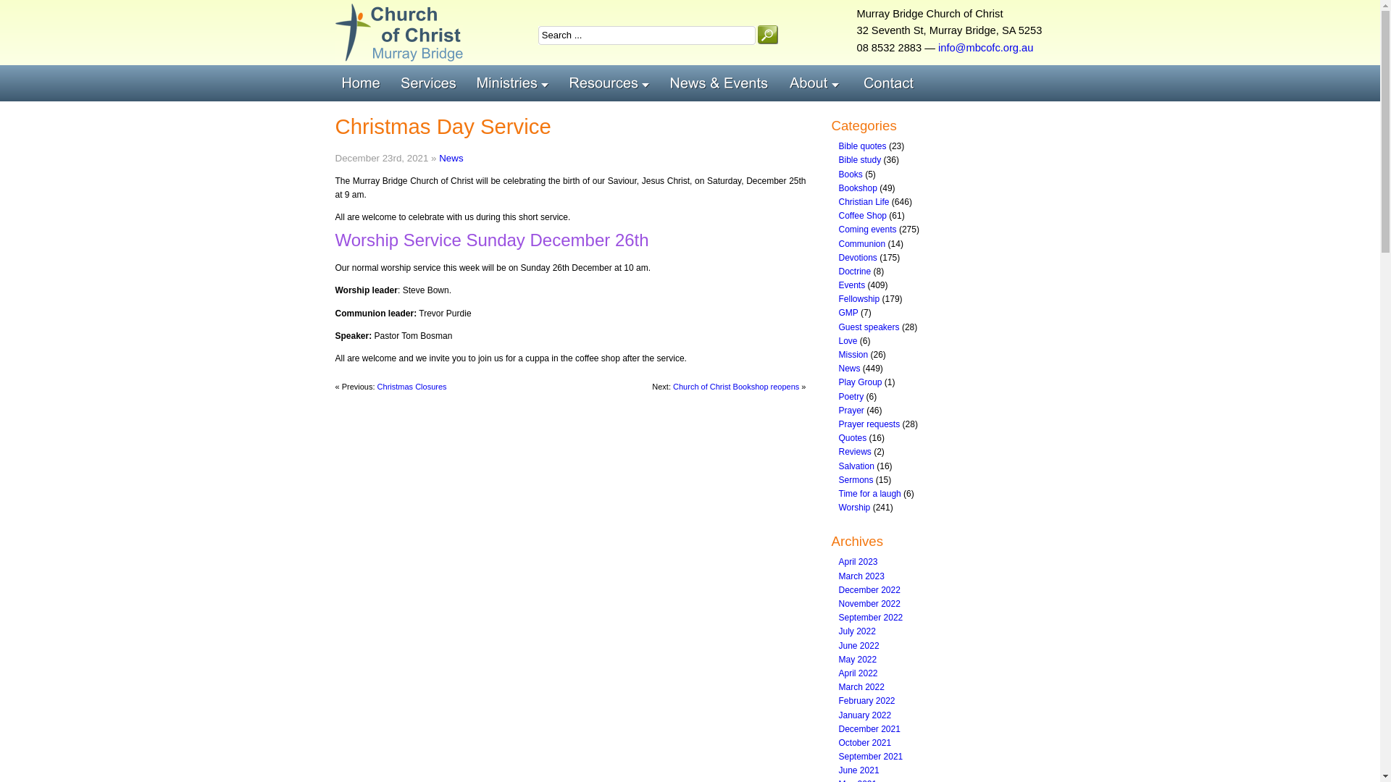 The width and height of the screenshot is (1391, 782). Describe the element at coordinates (364, 83) in the screenshot. I see `Home Page` at that location.